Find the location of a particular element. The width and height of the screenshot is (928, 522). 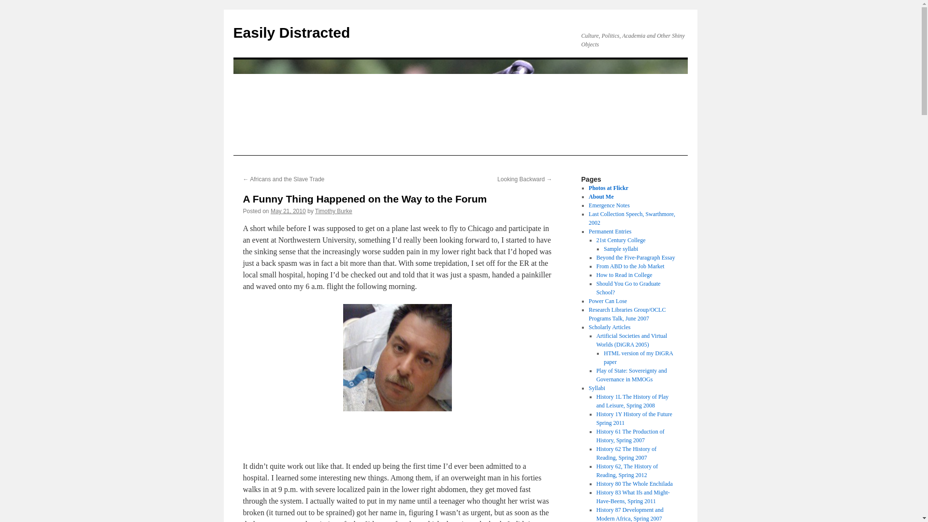

1:48 pm is located at coordinates (288, 211).